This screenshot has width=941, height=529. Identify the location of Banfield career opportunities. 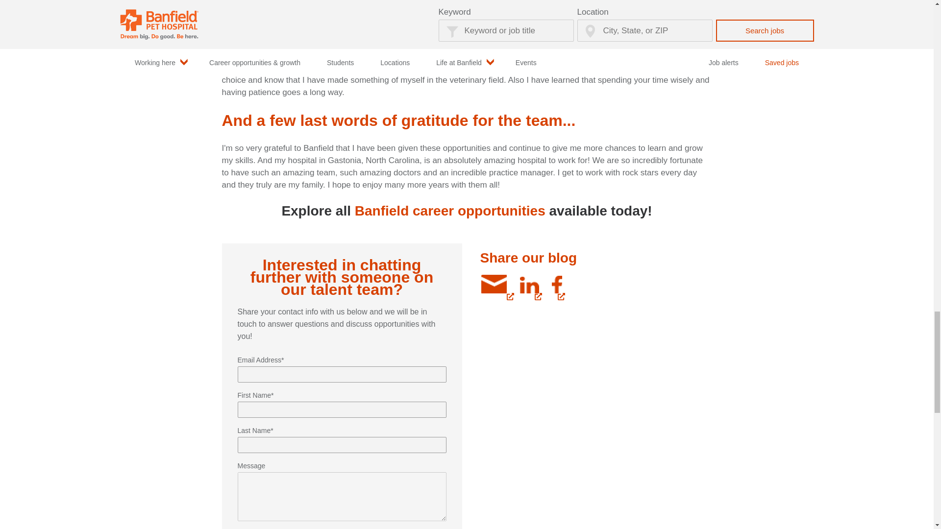
(450, 211).